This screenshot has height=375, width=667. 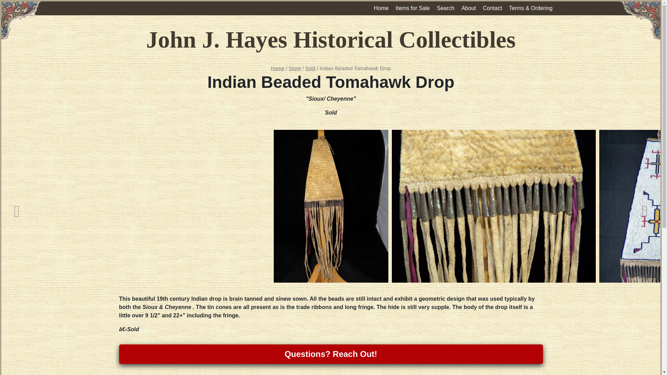 I want to click on Sold, so click(x=311, y=68).